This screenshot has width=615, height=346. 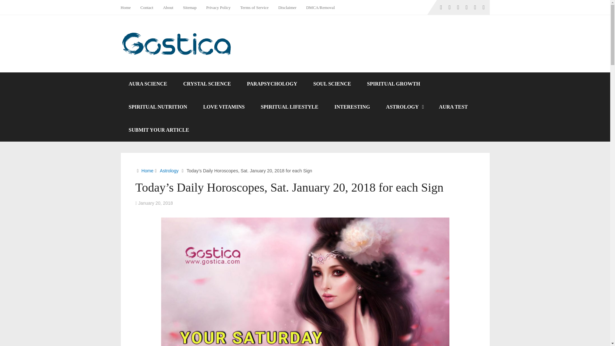 I want to click on SPIRITUAL NUTRITION, so click(x=158, y=107).